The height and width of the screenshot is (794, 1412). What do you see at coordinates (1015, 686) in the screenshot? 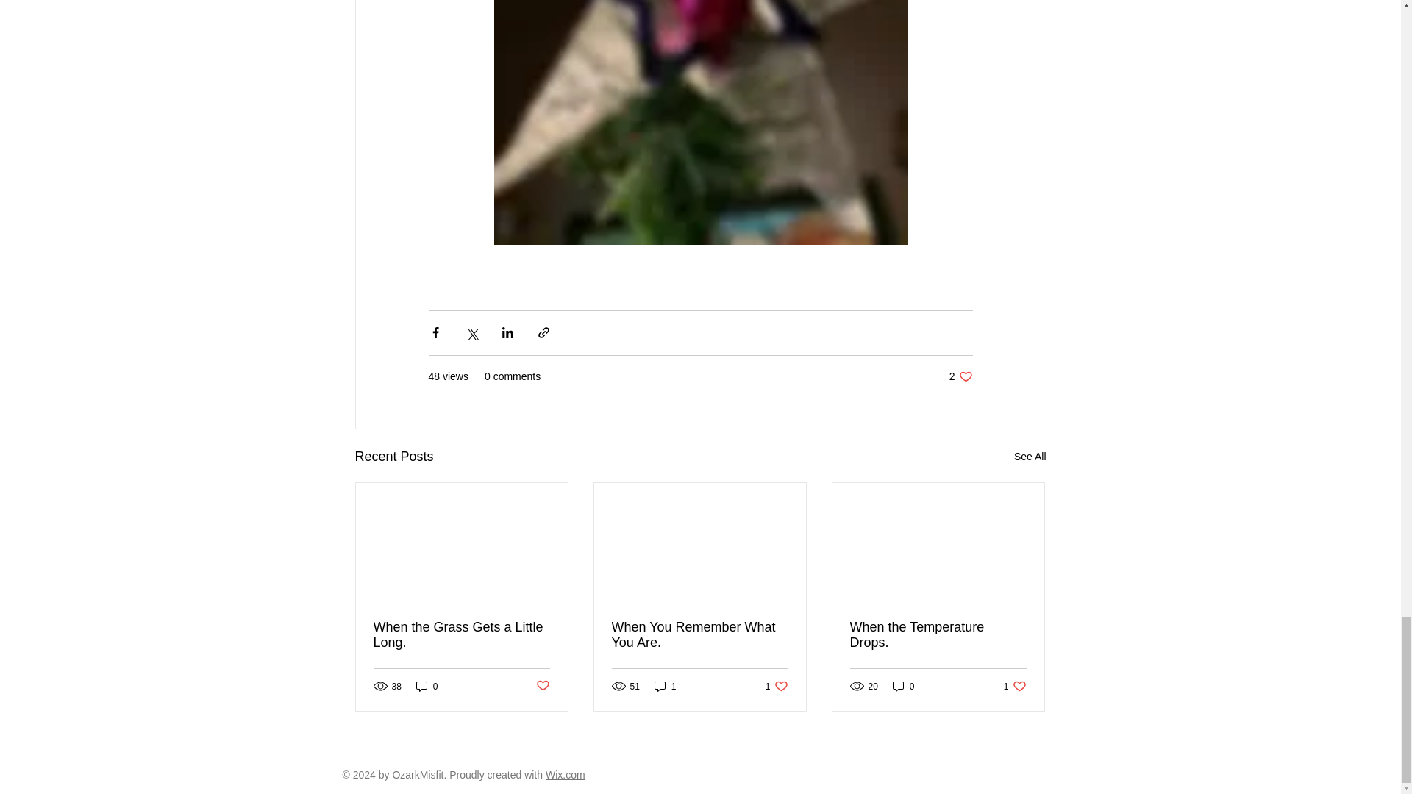
I see `When You Remember What You Are.` at bounding box center [1015, 686].